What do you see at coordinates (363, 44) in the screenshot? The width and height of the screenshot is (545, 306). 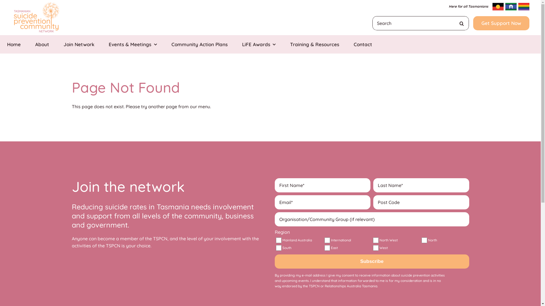 I see `Contact` at bounding box center [363, 44].